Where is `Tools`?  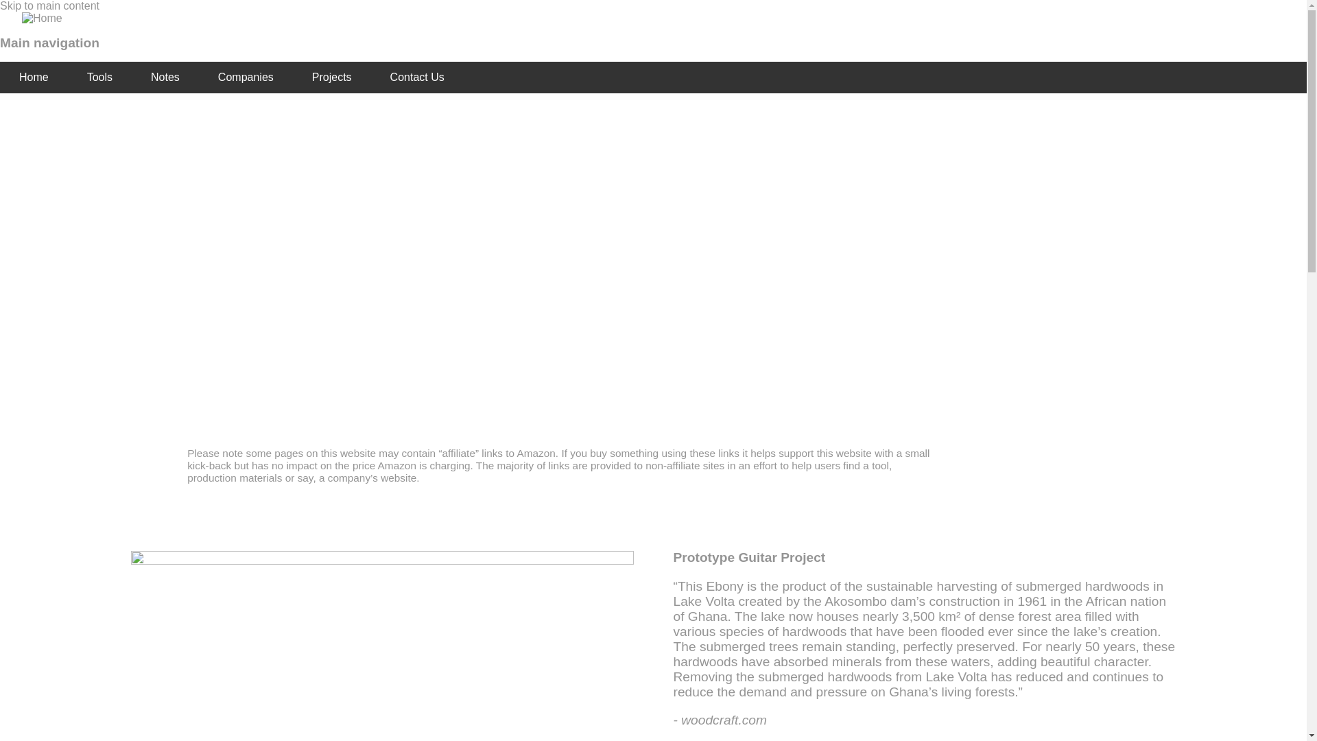
Tools is located at coordinates (100, 77).